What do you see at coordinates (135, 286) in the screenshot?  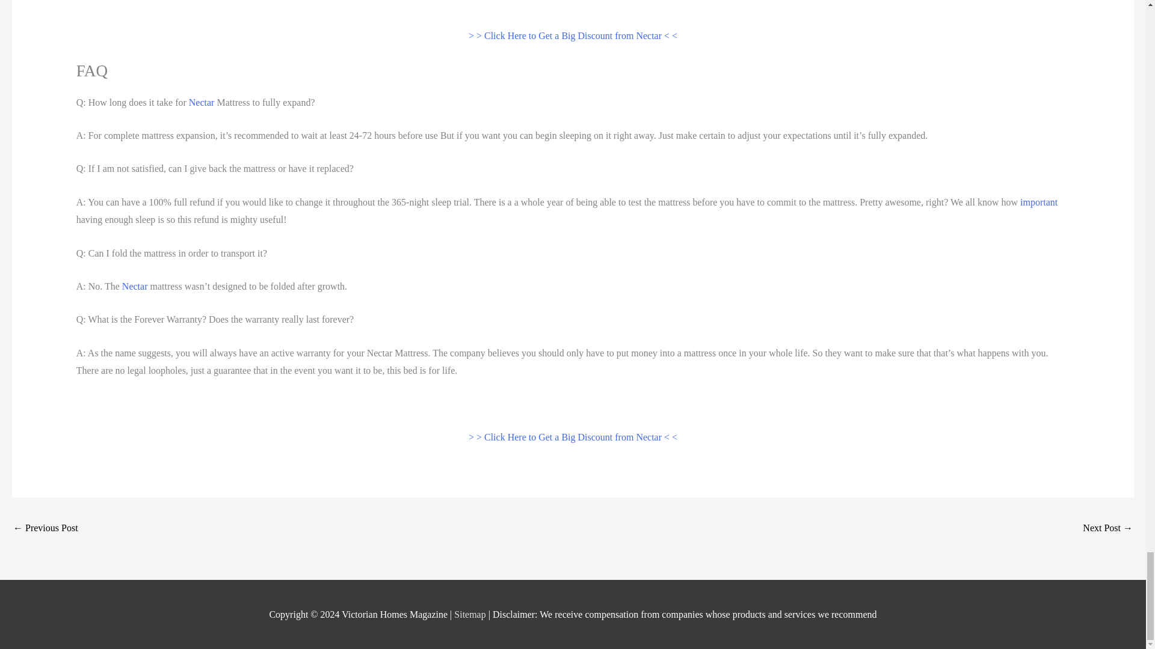 I see `Nectar` at bounding box center [135, 286].